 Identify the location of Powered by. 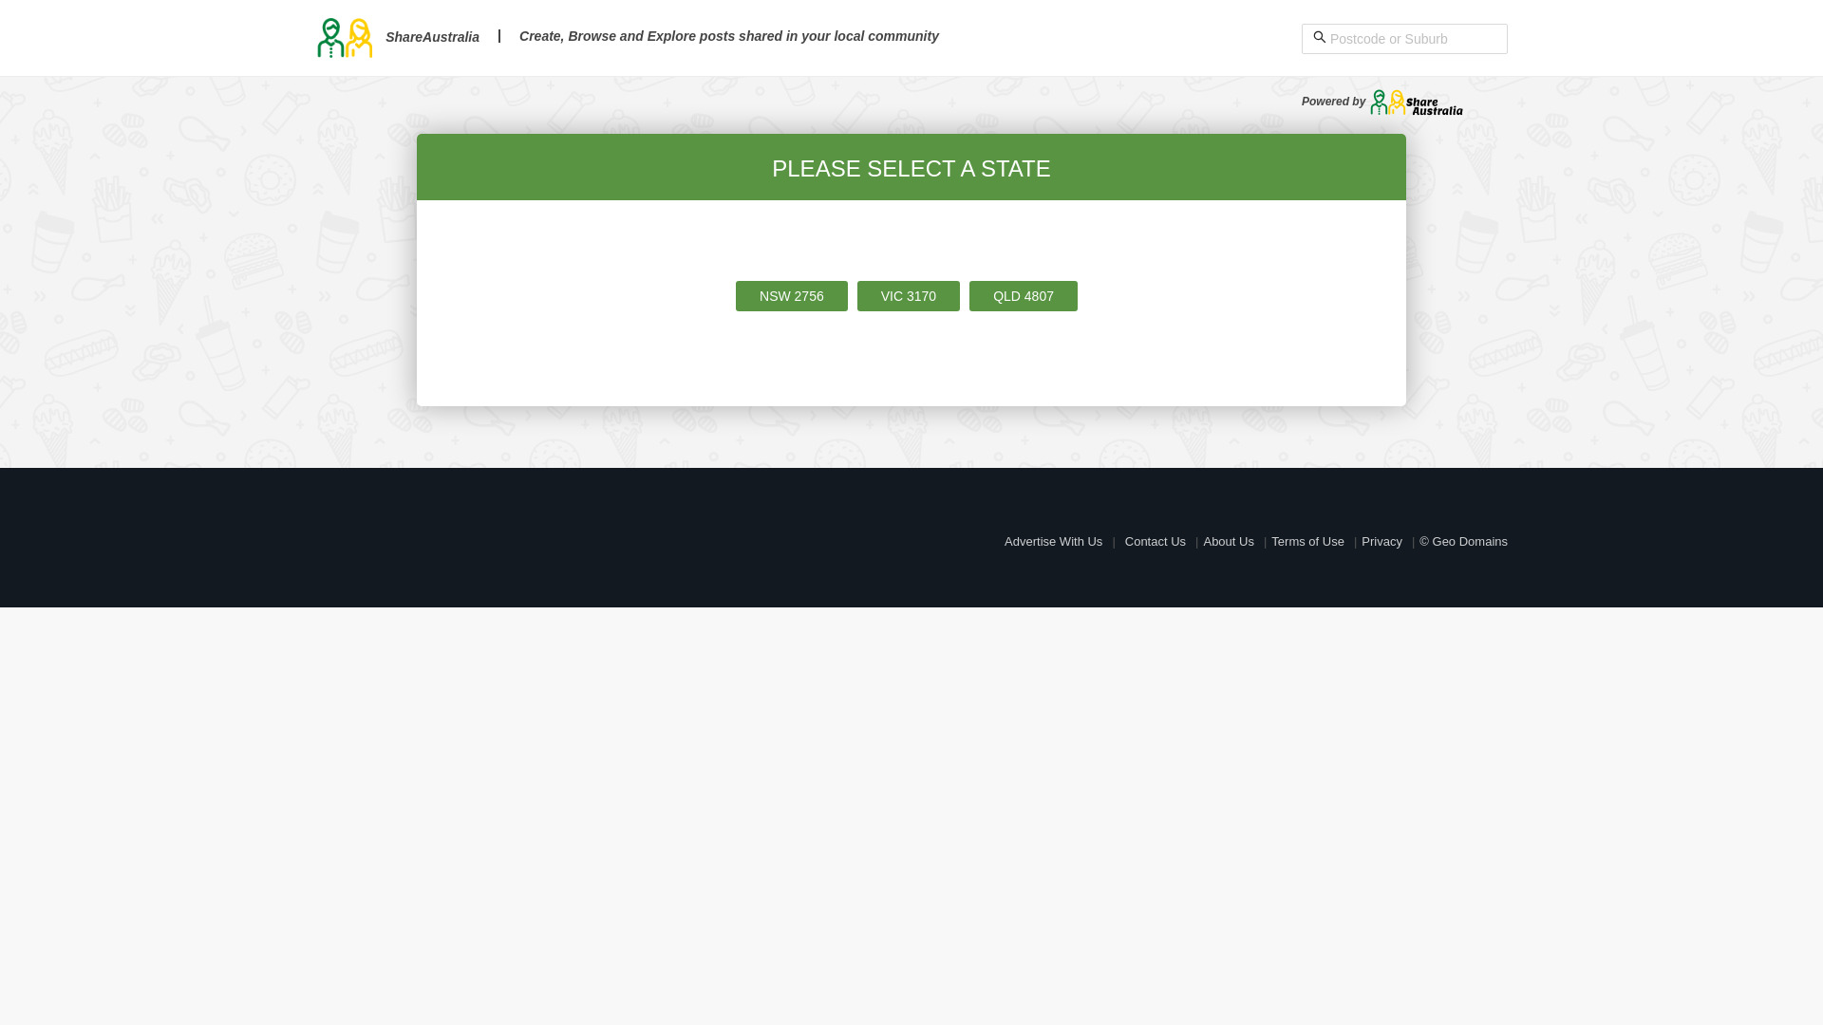
(1382, 102).